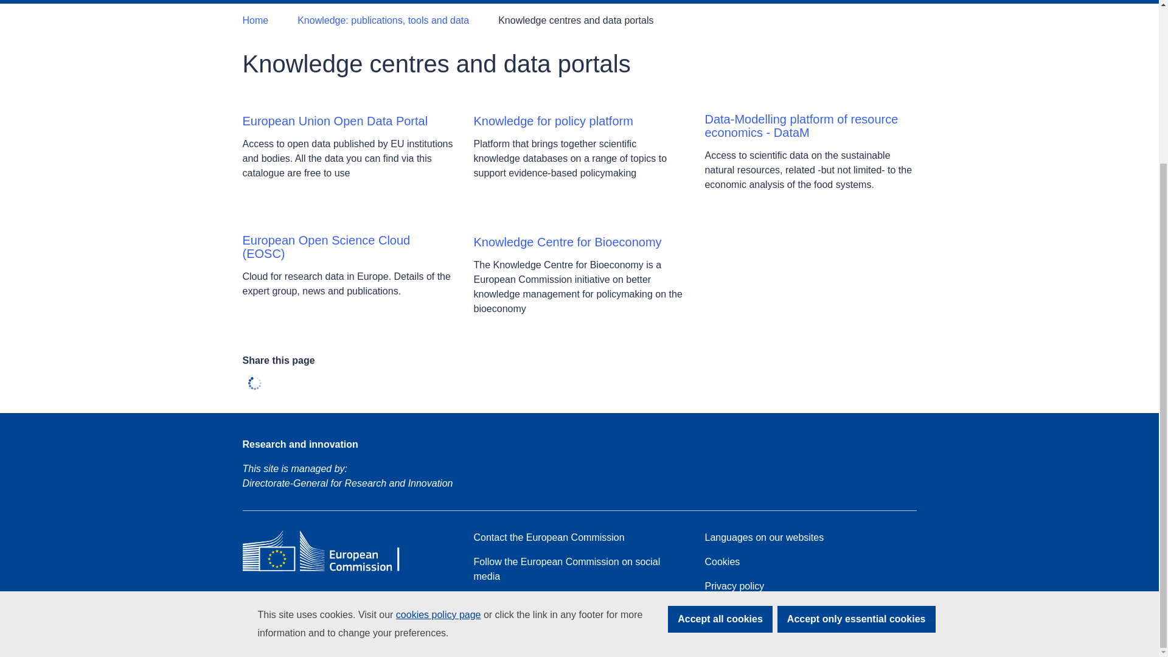 This screenshot has width=1168, height=657. I want to click on Knowledge for policy platform, so click(552, 120).